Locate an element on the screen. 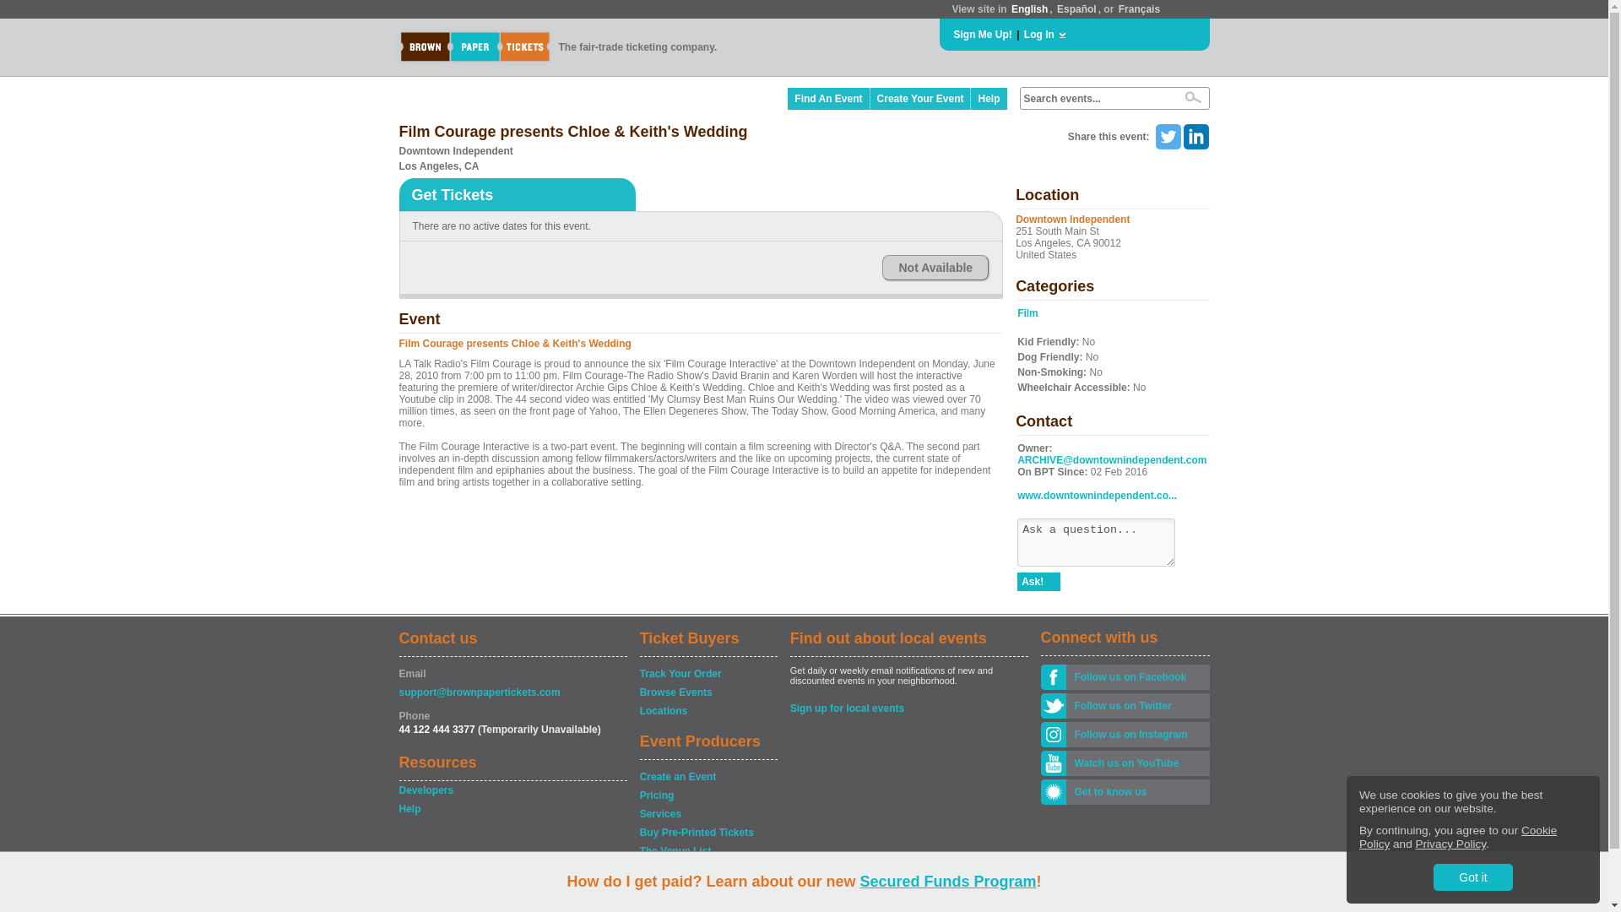 Image resolution: width=1621 pixels, height=912 pixels. Cookie Policy is located at coordinates (1457, 837).